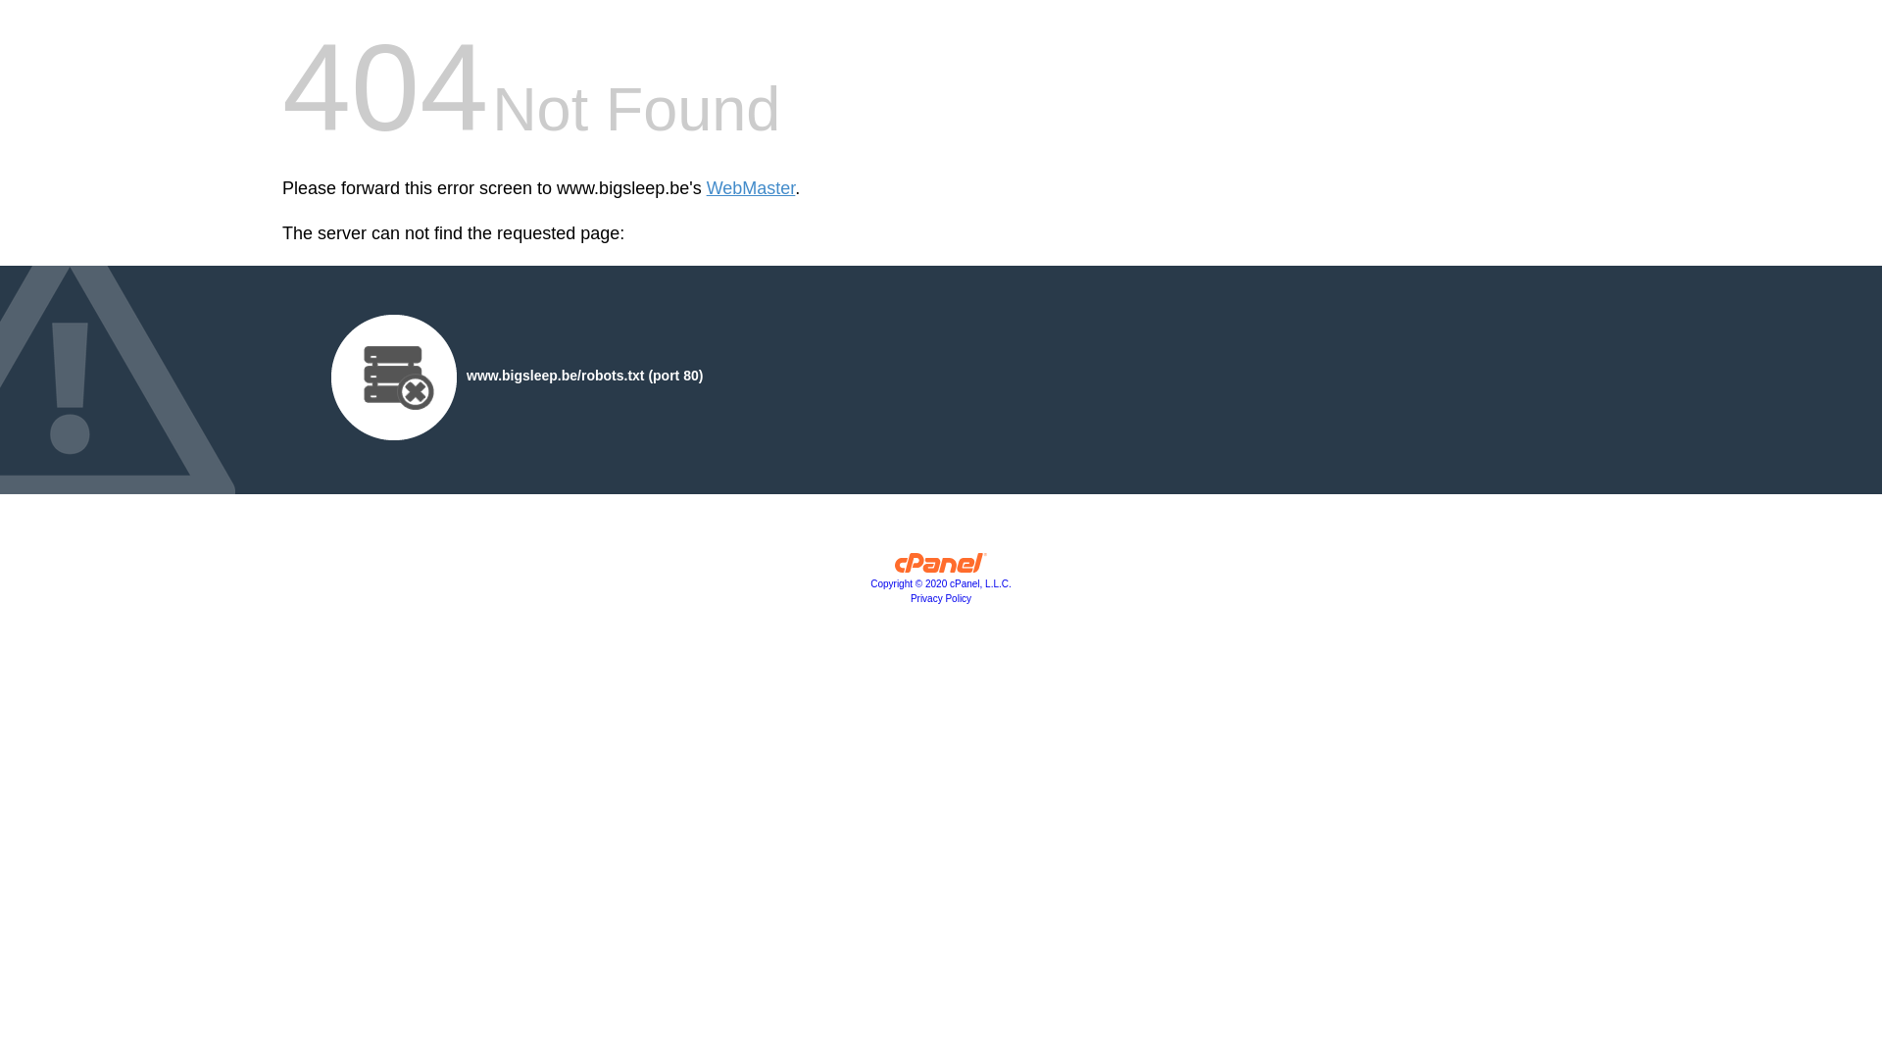 The width and height of the screenshot is (1882, 1059). Describe the element at coordinates (941, 598) in the screenshot. I see `Privacy Policy` at that location.